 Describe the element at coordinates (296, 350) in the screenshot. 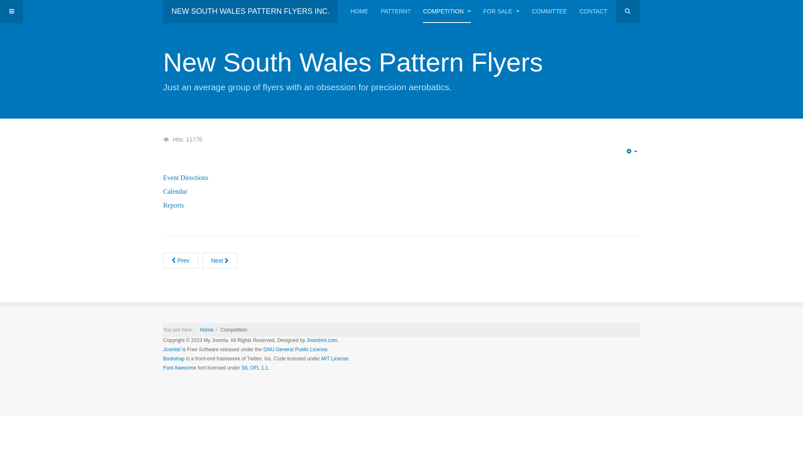

I see `GNU General Public License.` at that location.